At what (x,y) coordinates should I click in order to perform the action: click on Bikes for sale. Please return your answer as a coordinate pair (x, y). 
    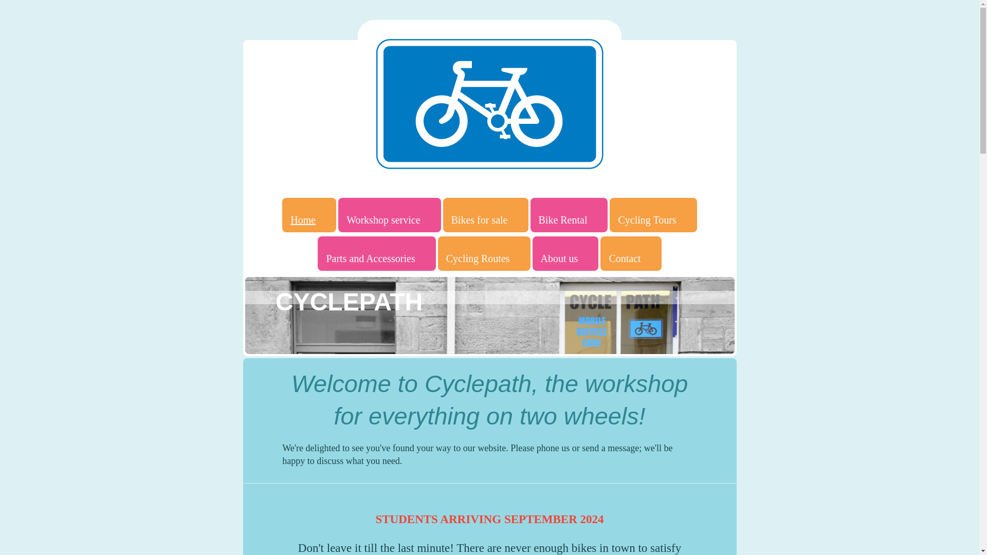
    Looking at the image, I should click on (485, 215).